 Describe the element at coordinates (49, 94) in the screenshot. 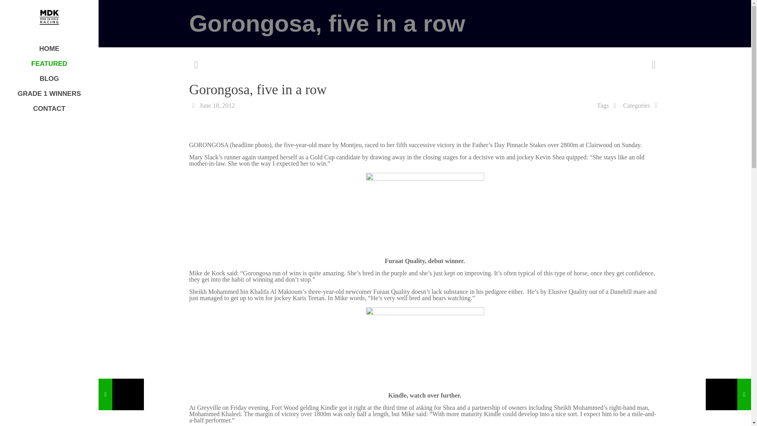

I see `GRADE 1 WINNERS` at that location.